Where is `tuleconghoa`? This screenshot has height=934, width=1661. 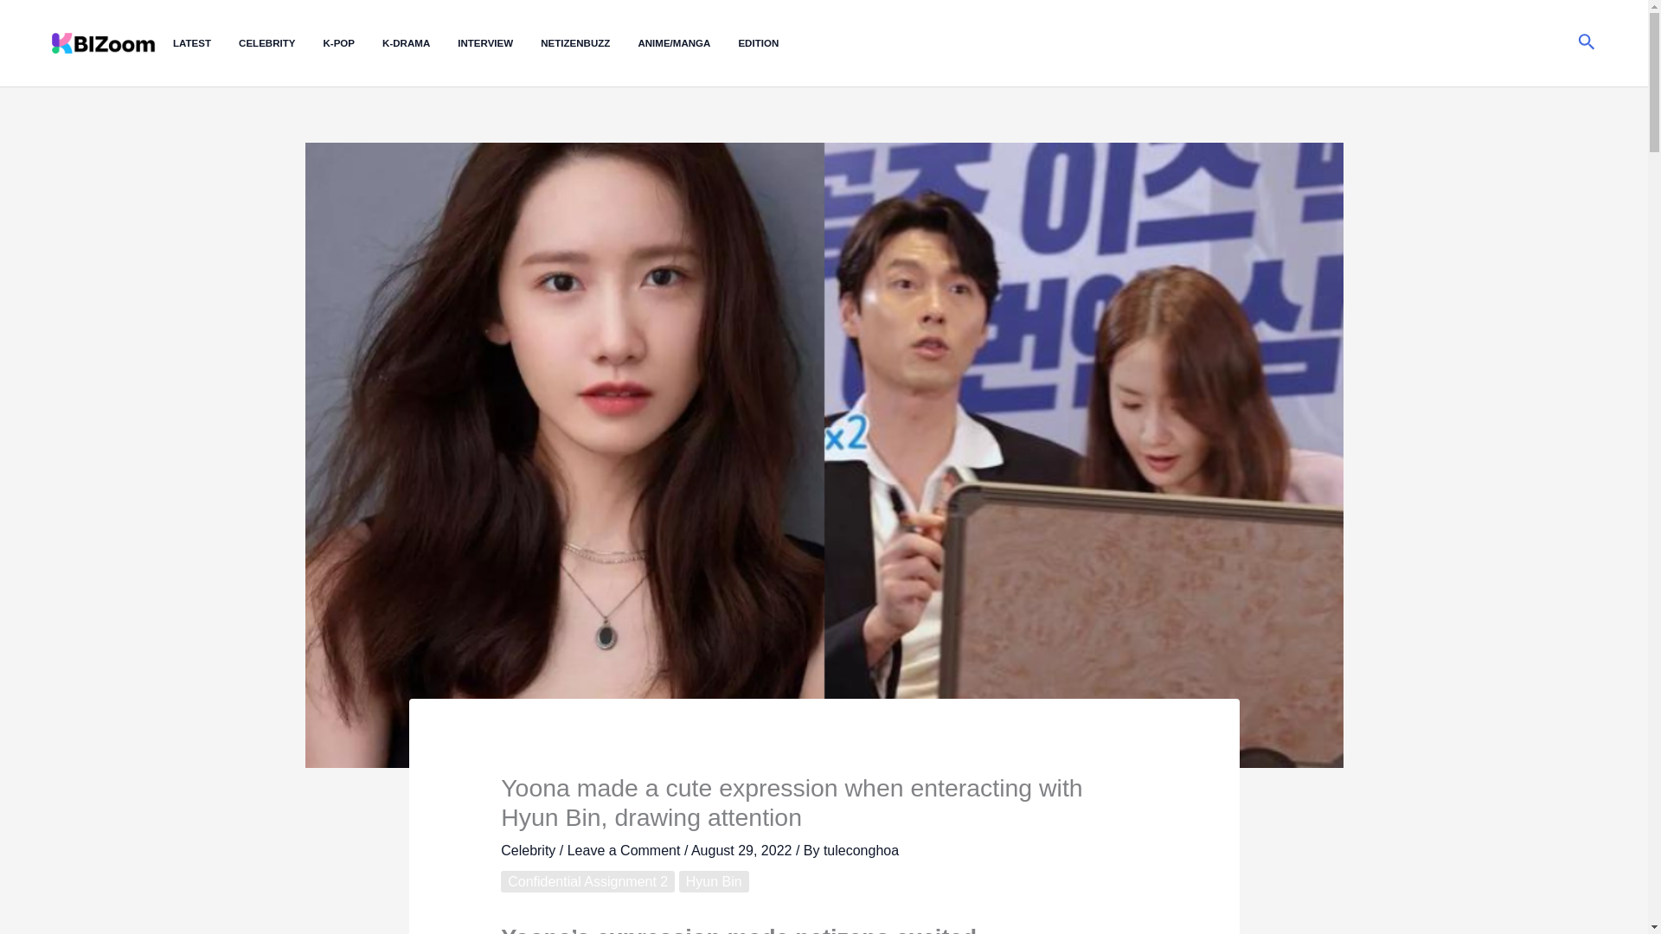 tuleconghoa is located at coordinates (861, 851).